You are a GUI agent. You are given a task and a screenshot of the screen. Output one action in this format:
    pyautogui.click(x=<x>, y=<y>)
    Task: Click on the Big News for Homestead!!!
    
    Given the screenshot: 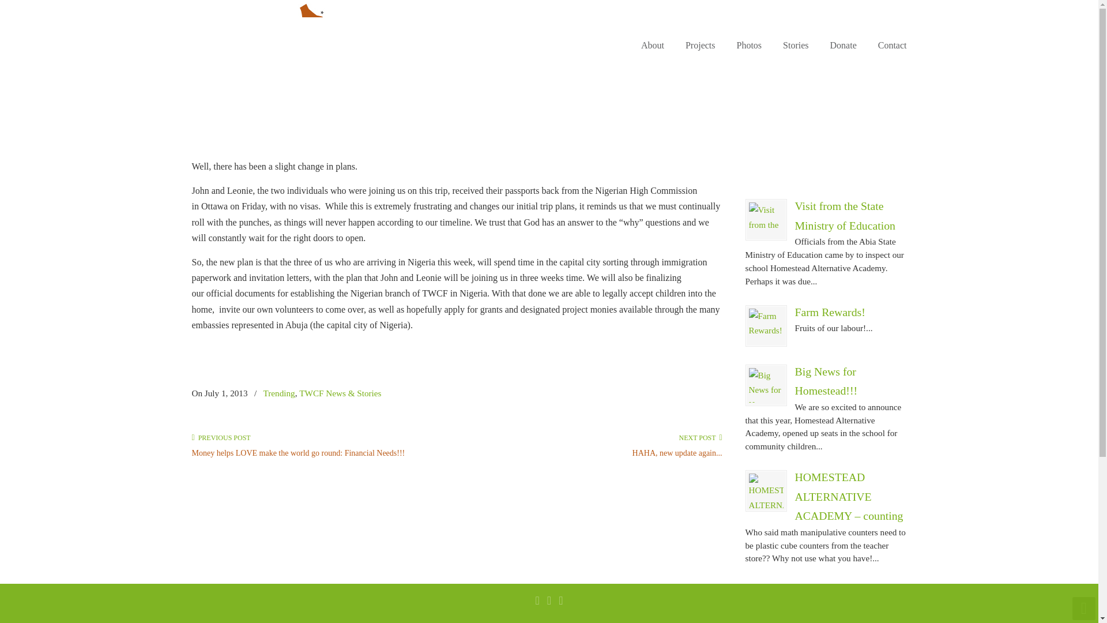 What is the action you would take?
    pyautogui.click(x=765, y=385)
    